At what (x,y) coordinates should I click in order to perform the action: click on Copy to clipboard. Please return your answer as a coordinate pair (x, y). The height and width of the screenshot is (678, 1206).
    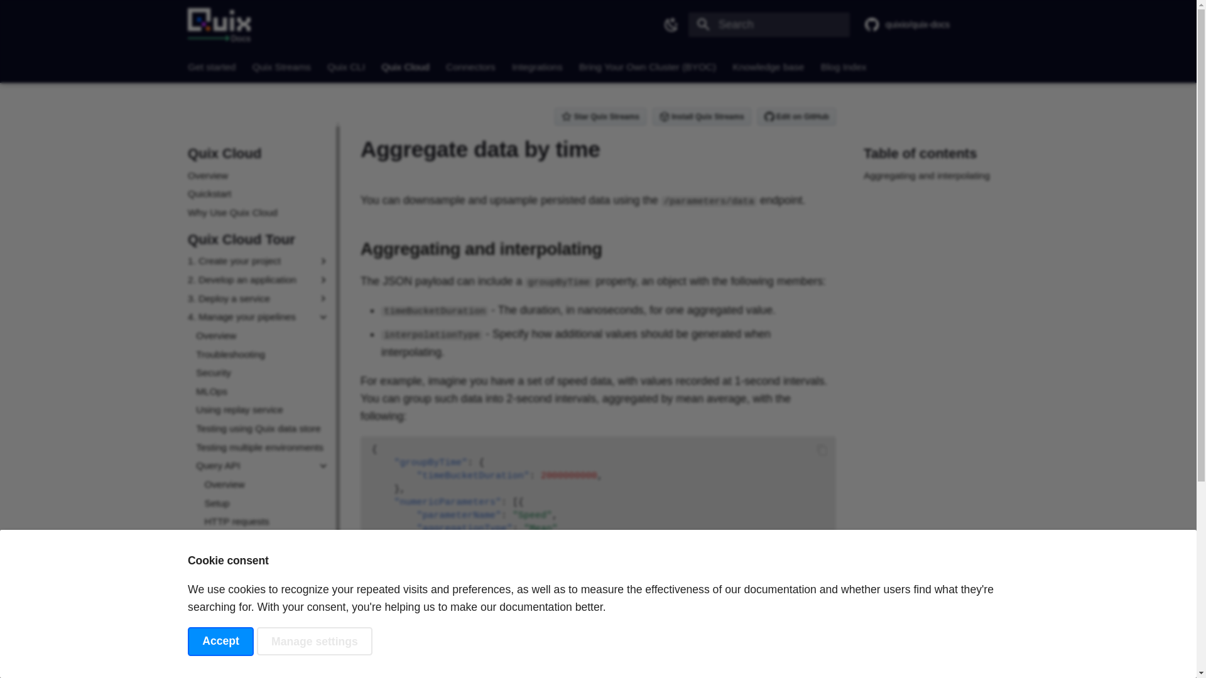
    Looking at the image, I should click on (822, 449).